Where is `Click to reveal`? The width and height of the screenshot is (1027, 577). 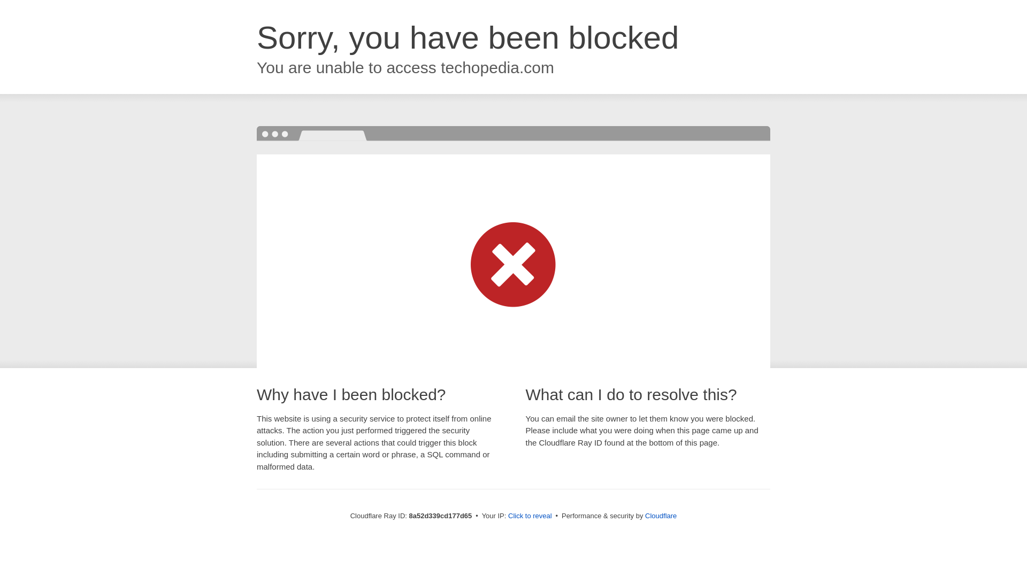 Click to reveal is located at coordinates (530, 516).